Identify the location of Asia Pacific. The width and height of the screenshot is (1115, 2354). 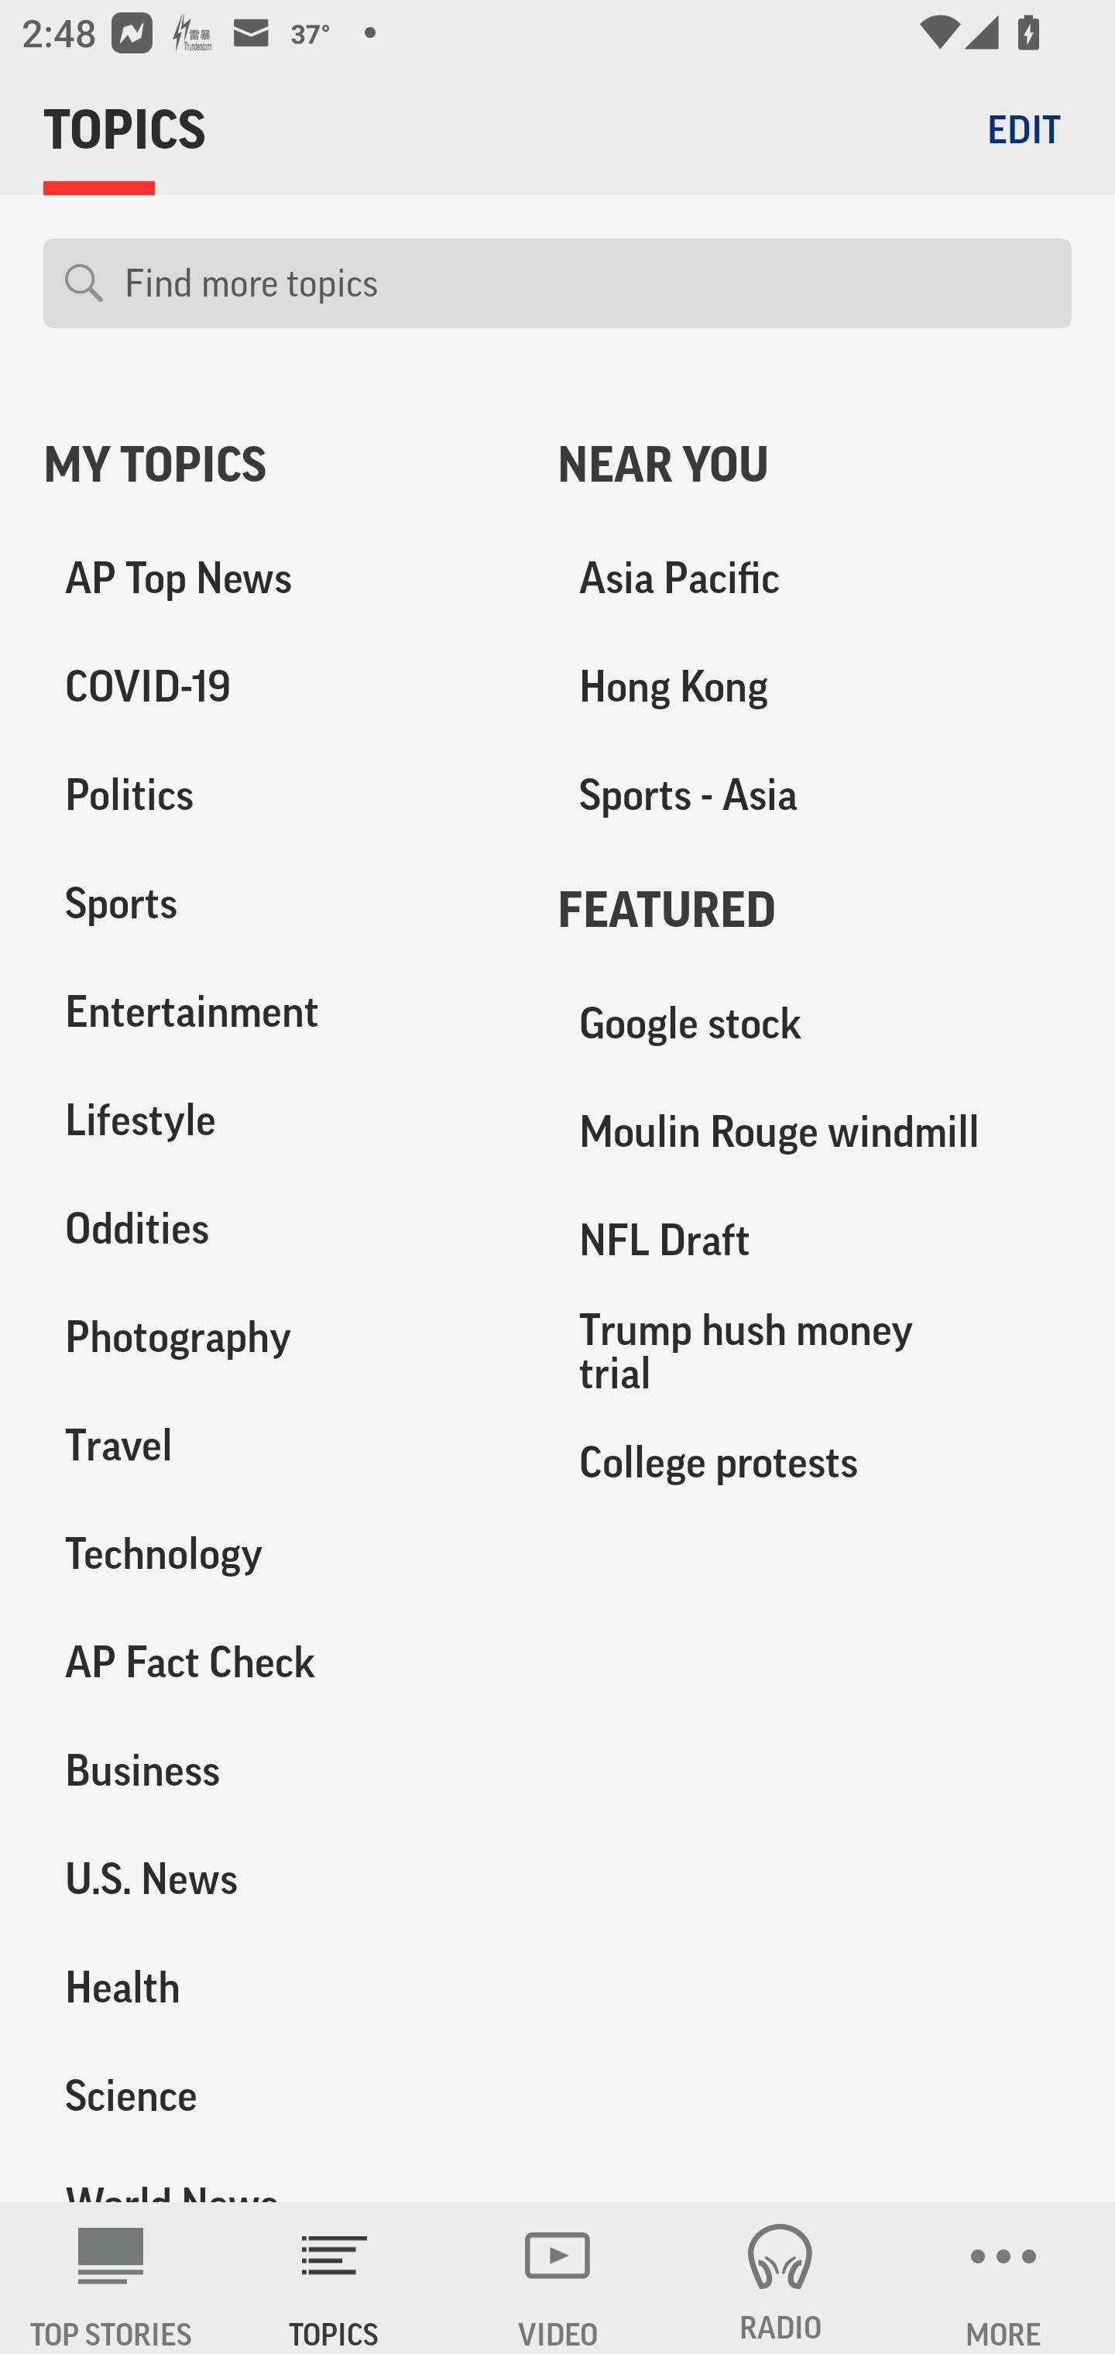
(815, 578).